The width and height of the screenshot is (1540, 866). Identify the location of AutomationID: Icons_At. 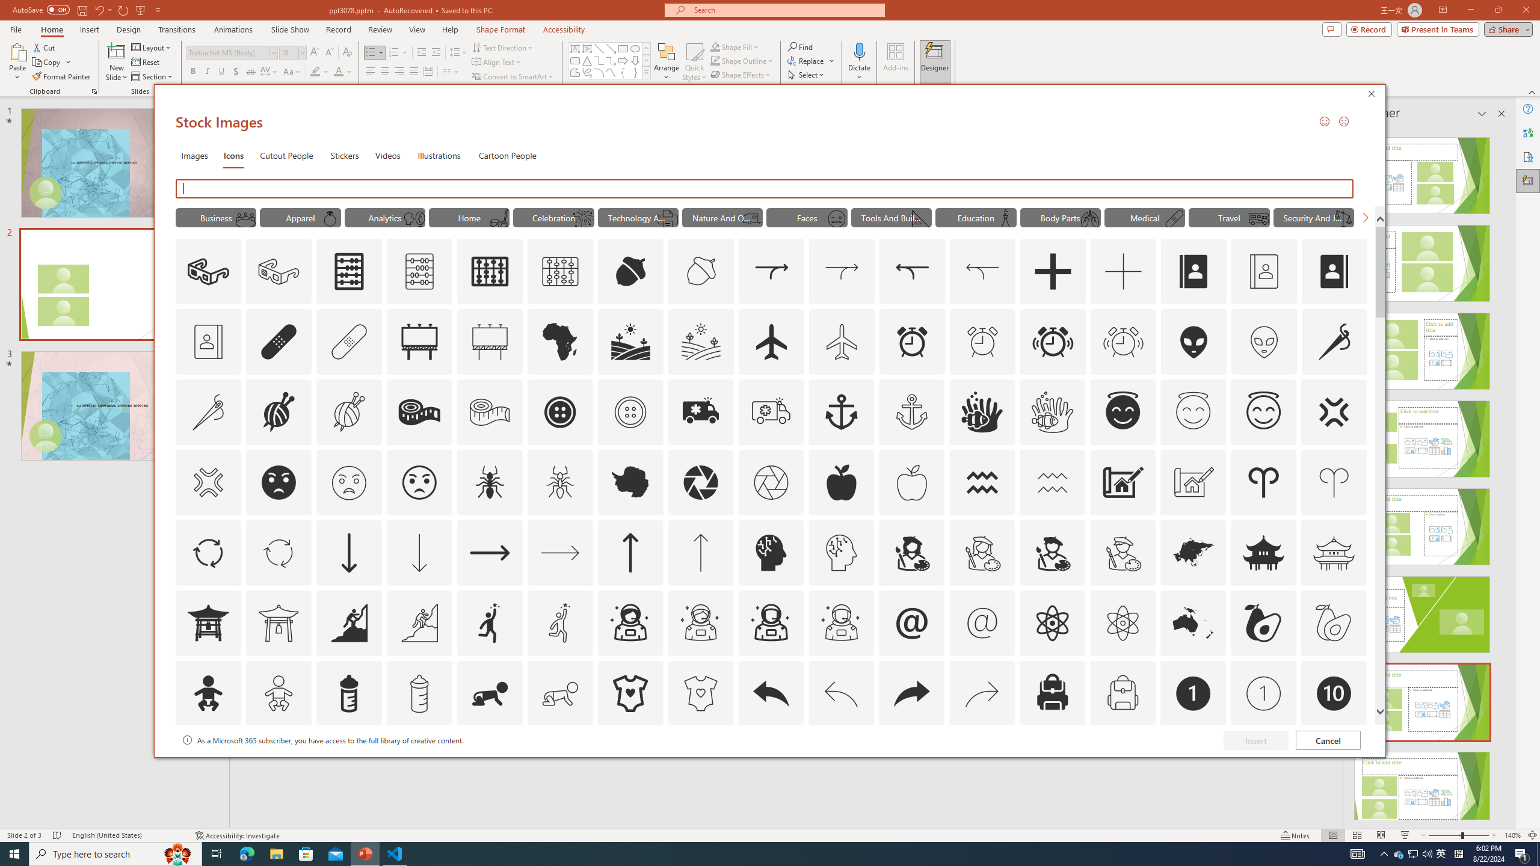
(911, 622).